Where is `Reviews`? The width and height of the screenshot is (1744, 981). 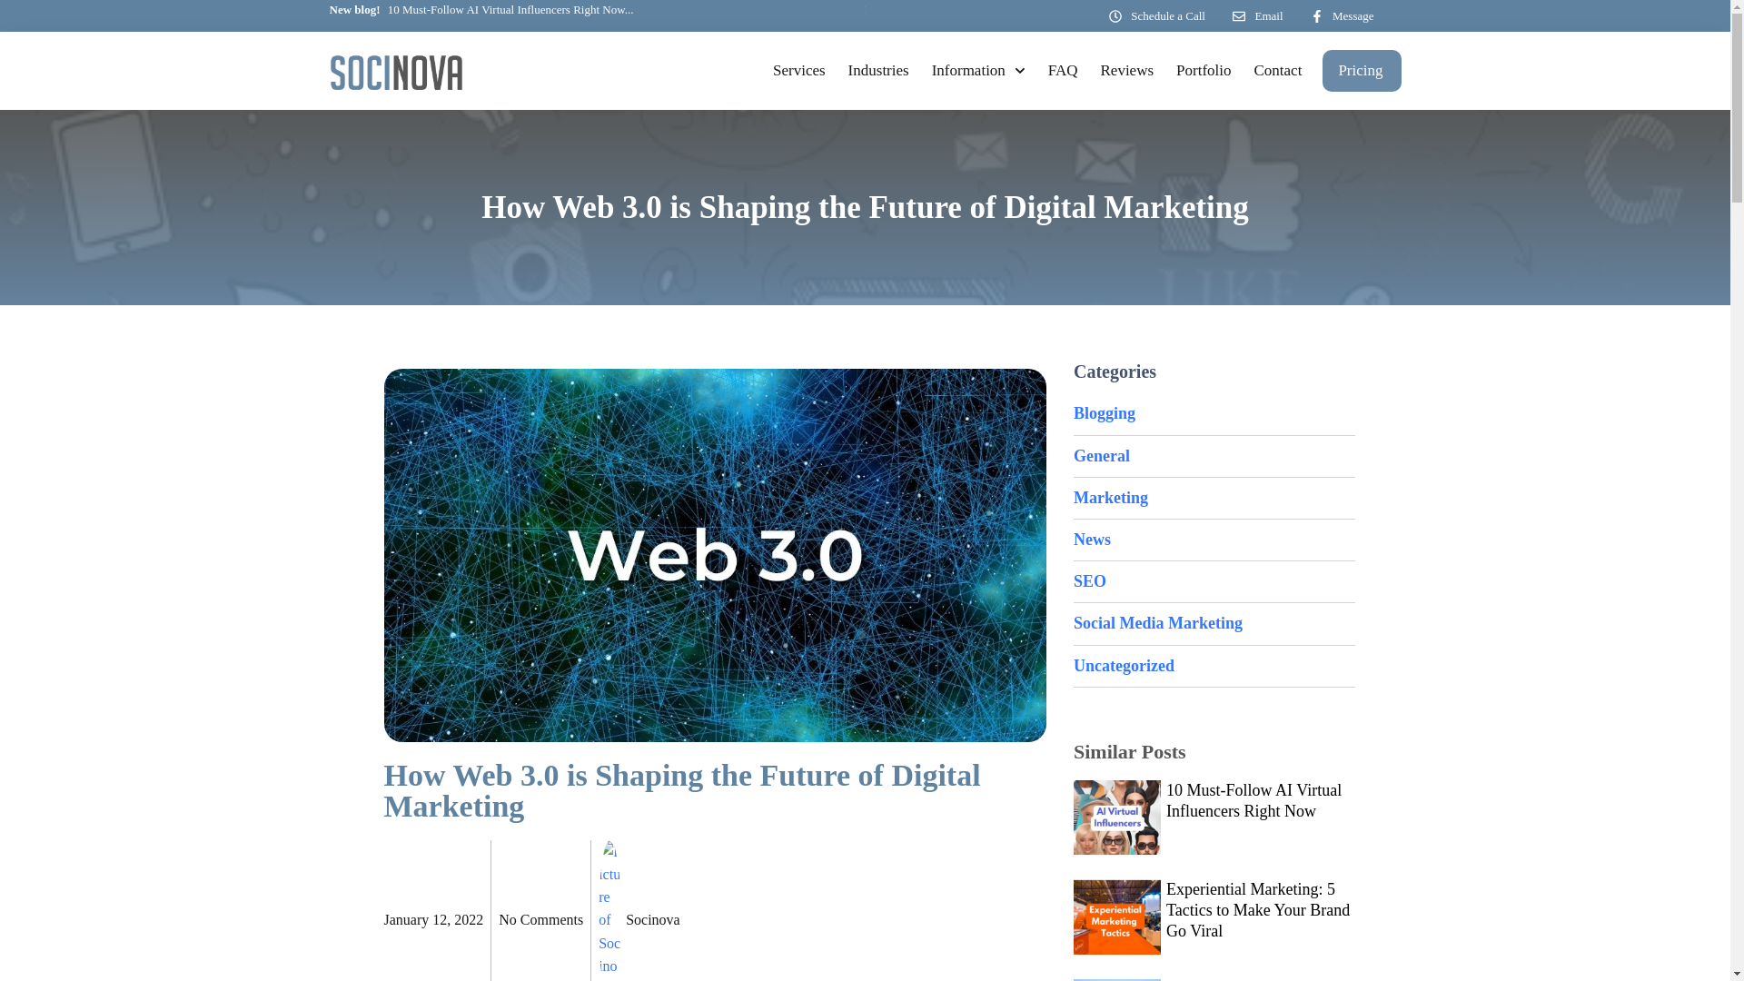 Reviews is located at coordinates (1127, 71).